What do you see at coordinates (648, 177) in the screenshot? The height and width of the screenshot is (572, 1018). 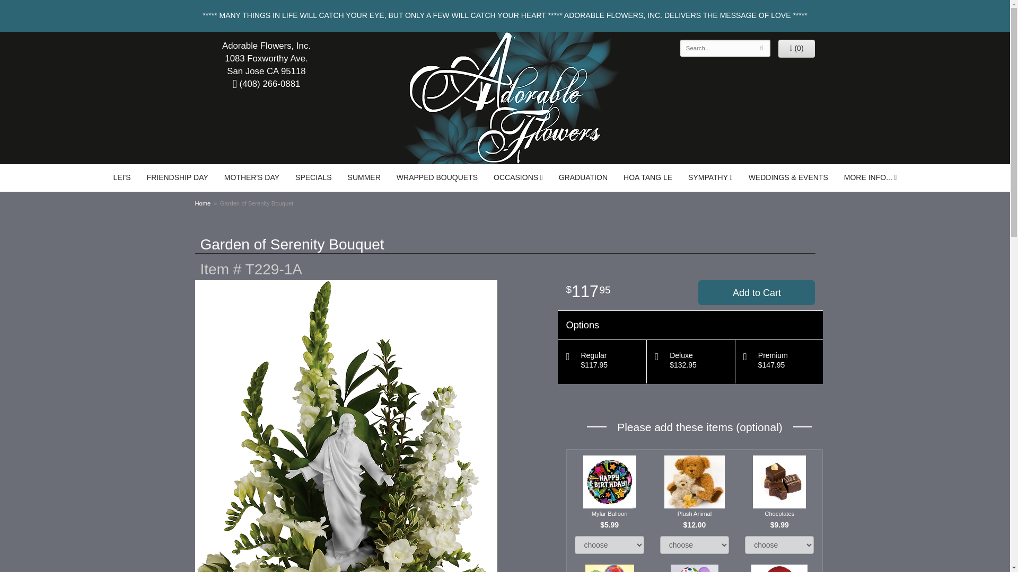 I see `HOA TANG LE` at bounding box center [648, 177].